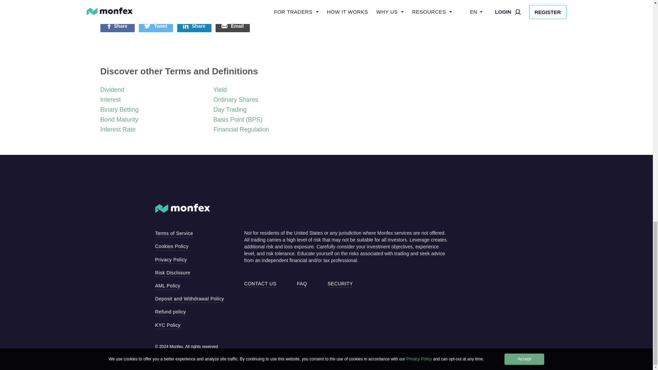 The width and height of the screenshot is (658, 370). What do you see at coordinates (241, 129) in the screenshot?
I see `Financial Regulation` at bounding box center [241, 129].